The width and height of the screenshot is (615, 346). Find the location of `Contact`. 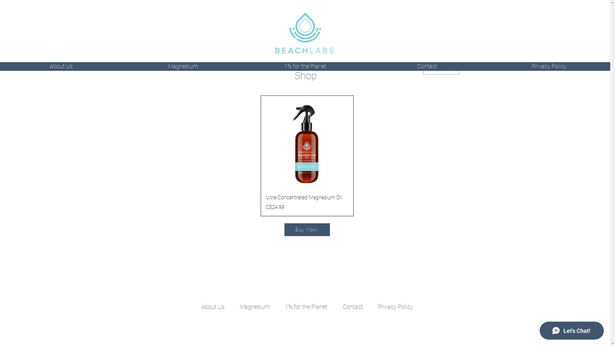

Contact is located at coordinates (353, 307).